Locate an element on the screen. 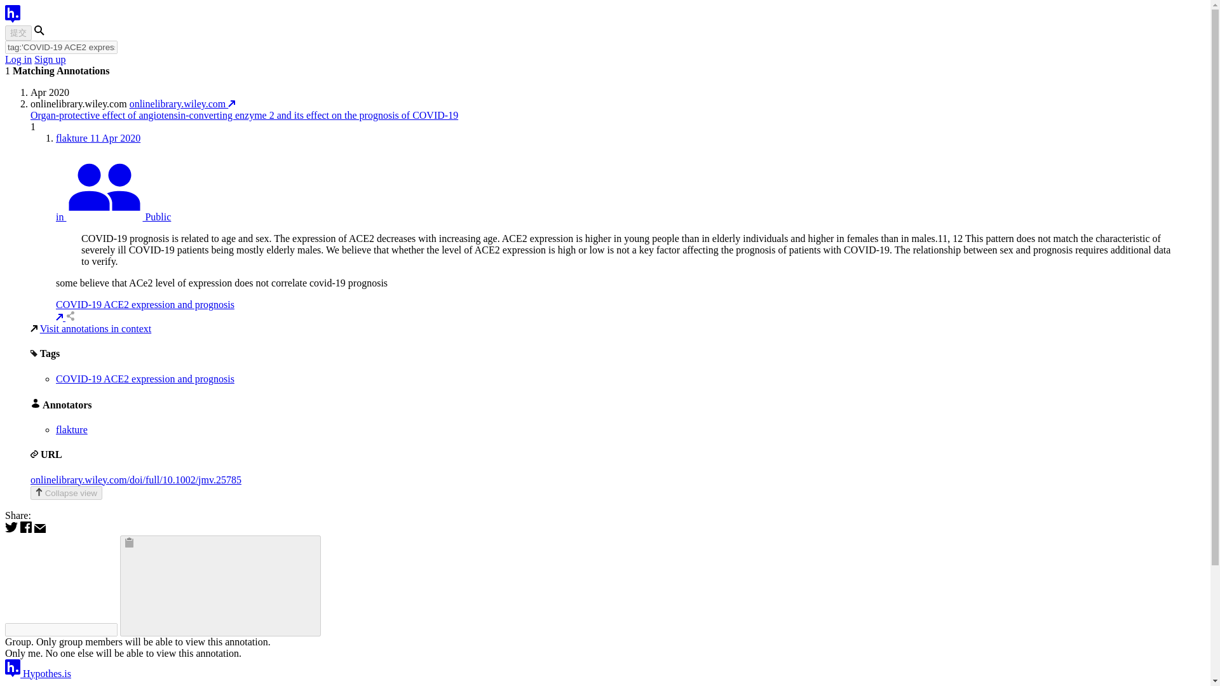 Image resolution: width=1220 pixels, height=686 pixels. username is located at coordinates (73, 138).